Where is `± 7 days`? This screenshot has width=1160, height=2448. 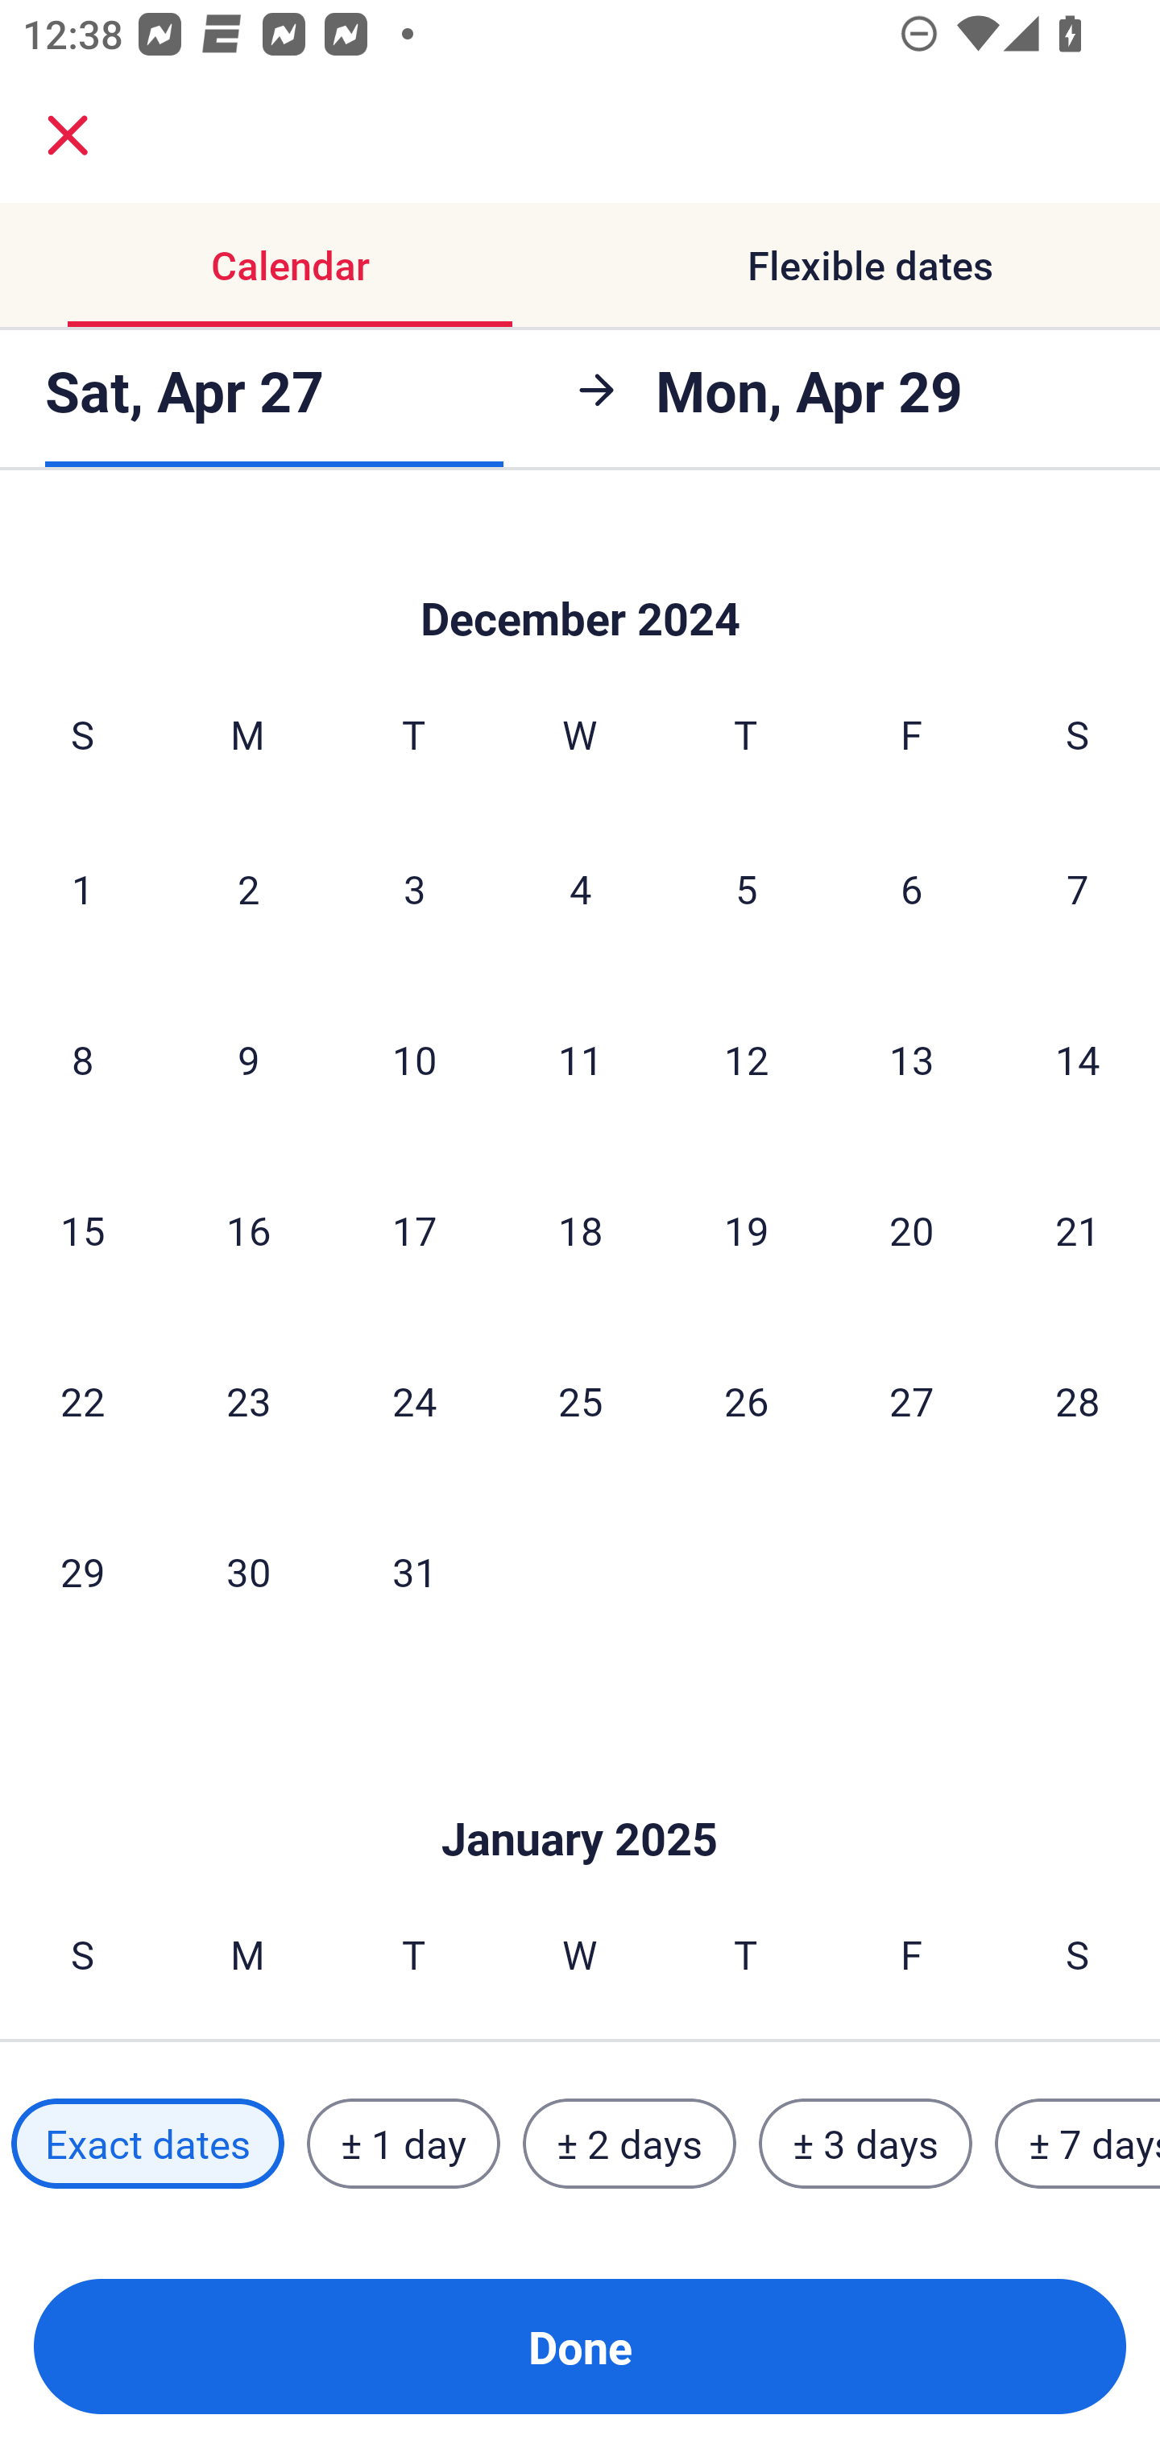
± 7 days is located at coordinates (1078, 2143).